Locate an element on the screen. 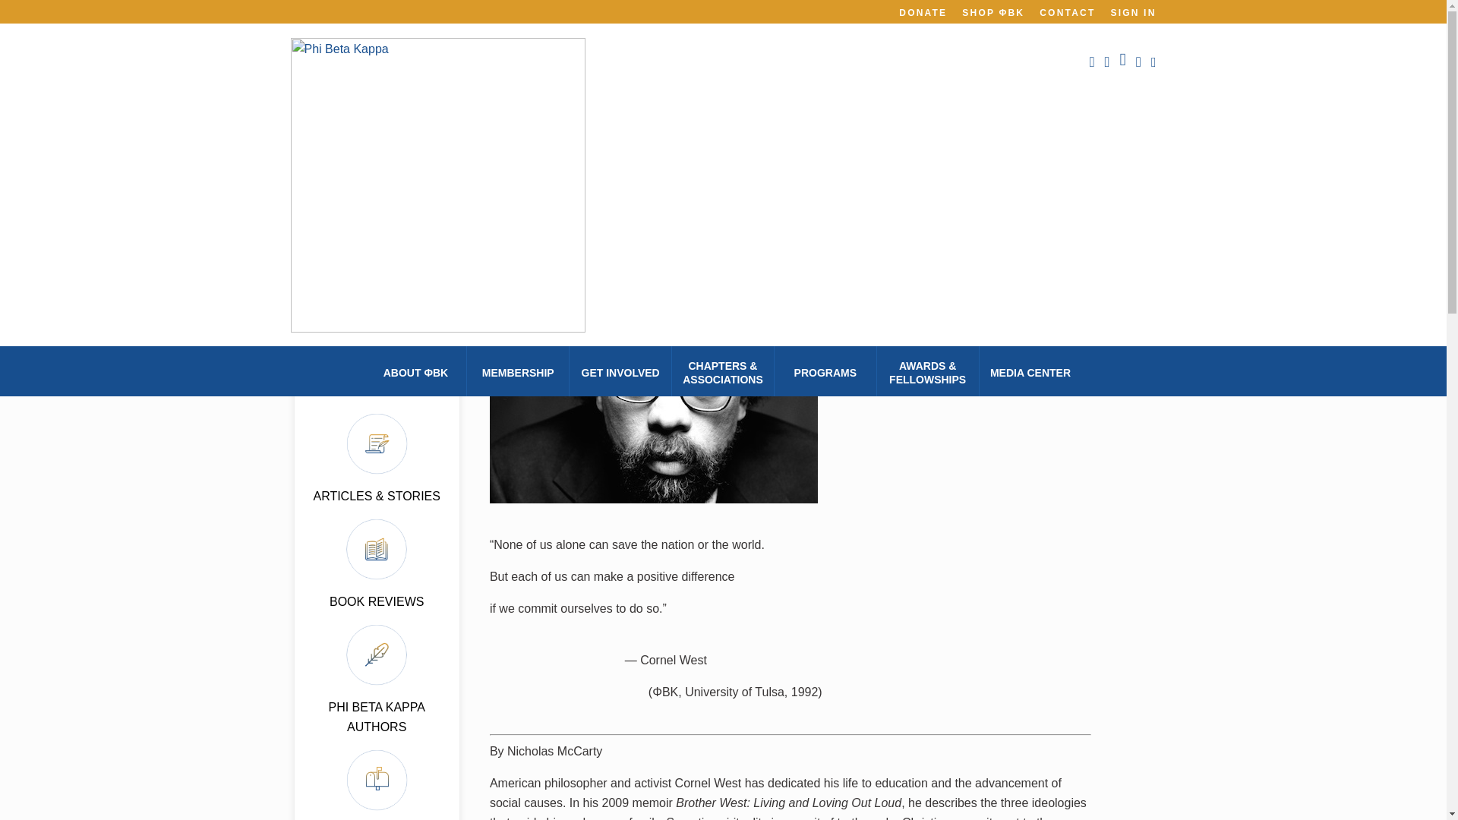 This screenshot has width=1458, height=820. ISSUES is located at coordinates (377, 390).